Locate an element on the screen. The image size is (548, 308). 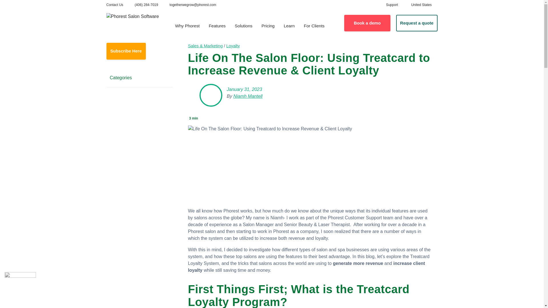
Support is located at coordinates (392, 5).